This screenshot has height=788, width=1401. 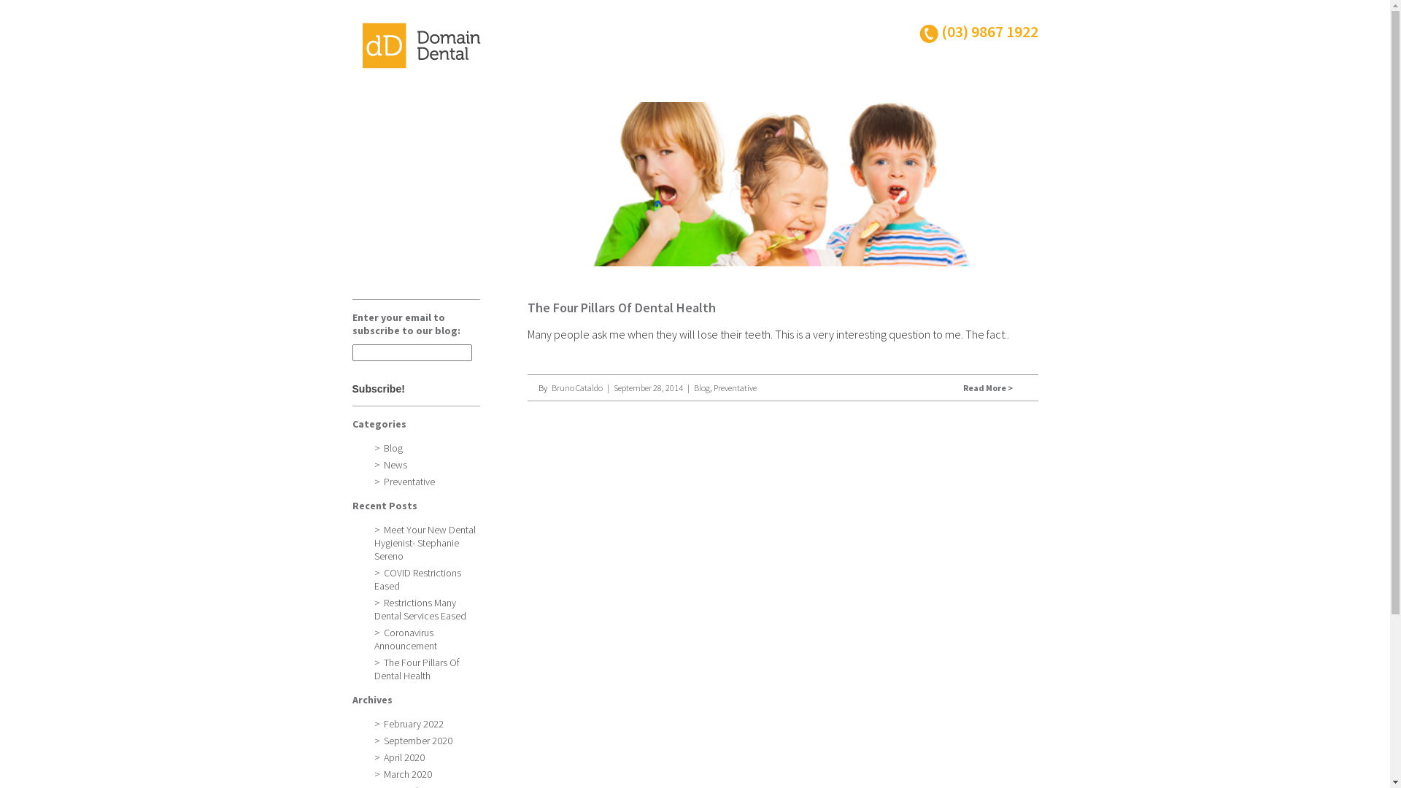 I want to click on Subscribe!, so click(x=406, y=389).